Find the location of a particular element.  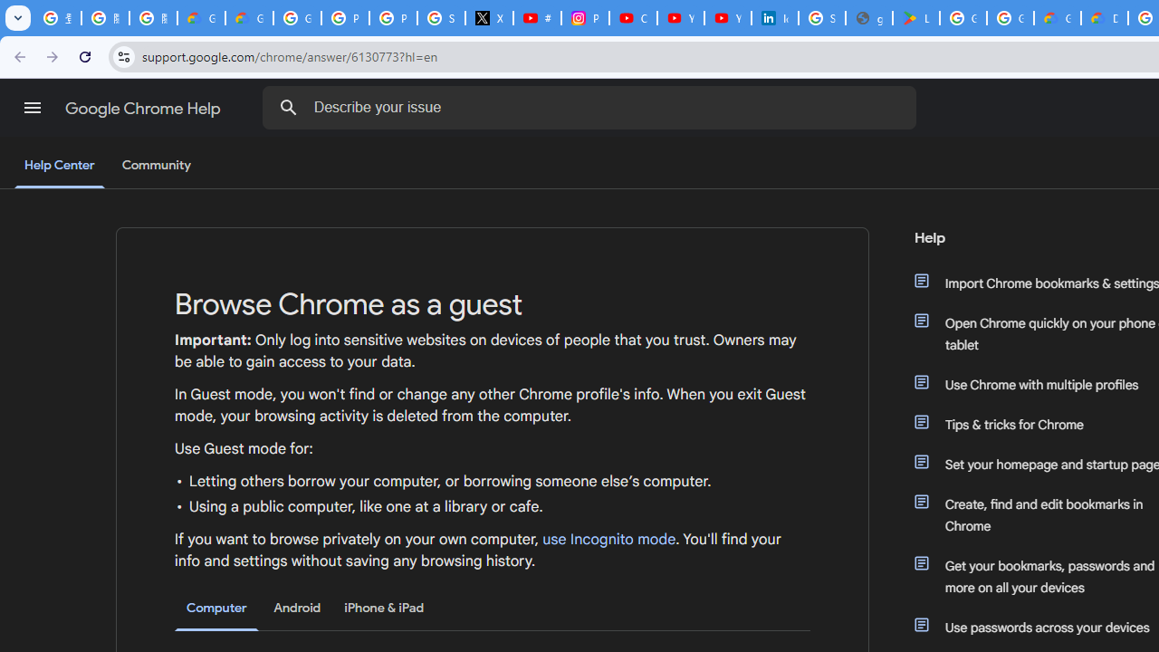

use Incognito mode is located at coordinates (609, 540).